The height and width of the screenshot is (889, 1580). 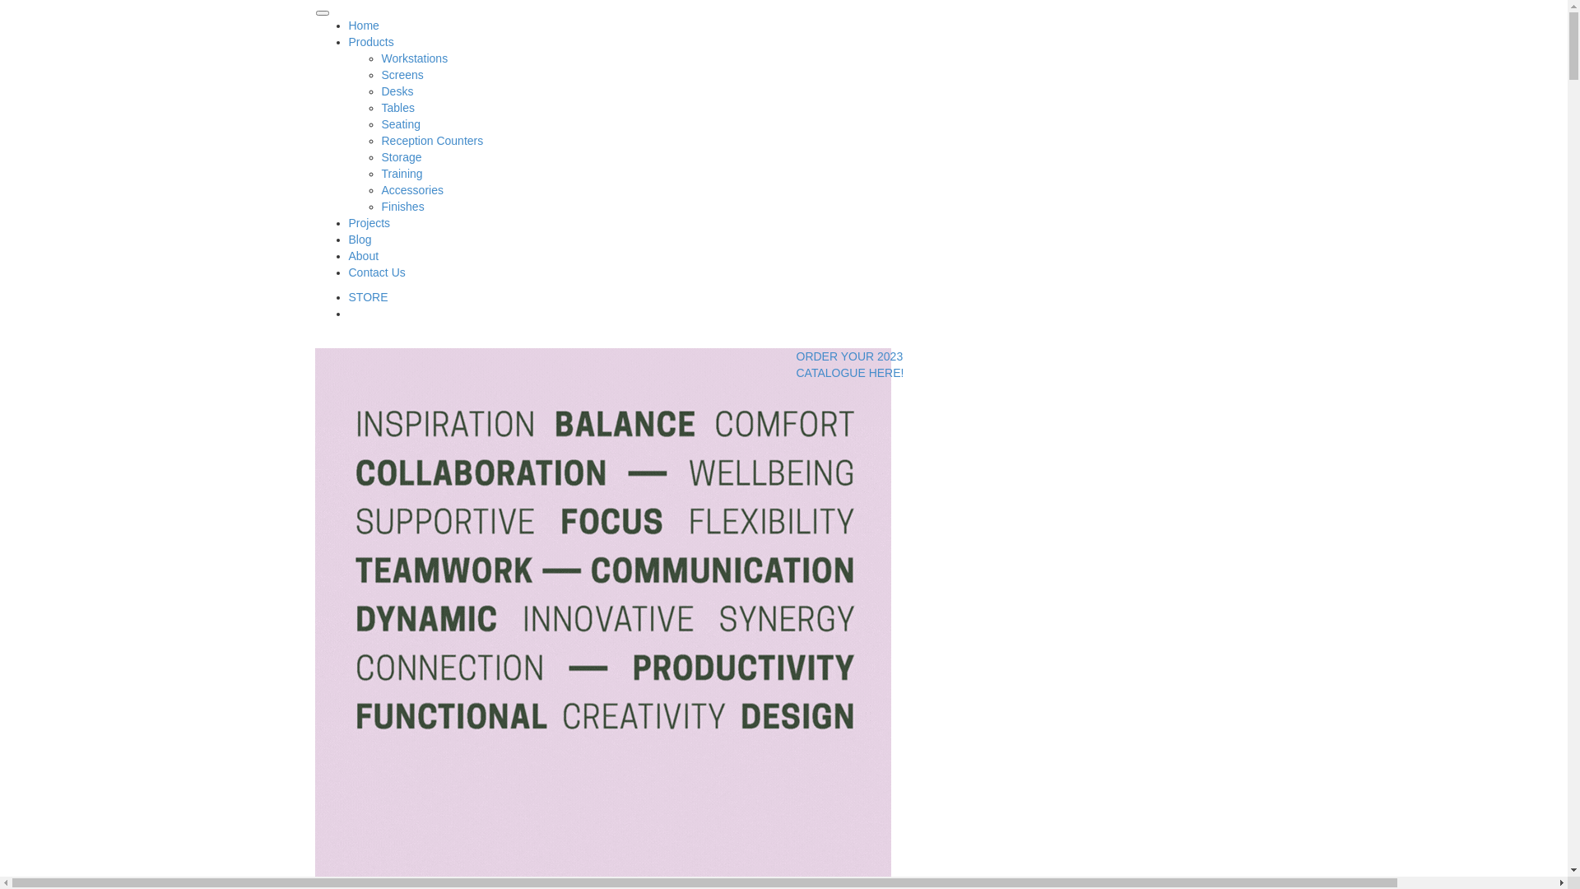 I want to click on Training, so click(x=402, y=174).